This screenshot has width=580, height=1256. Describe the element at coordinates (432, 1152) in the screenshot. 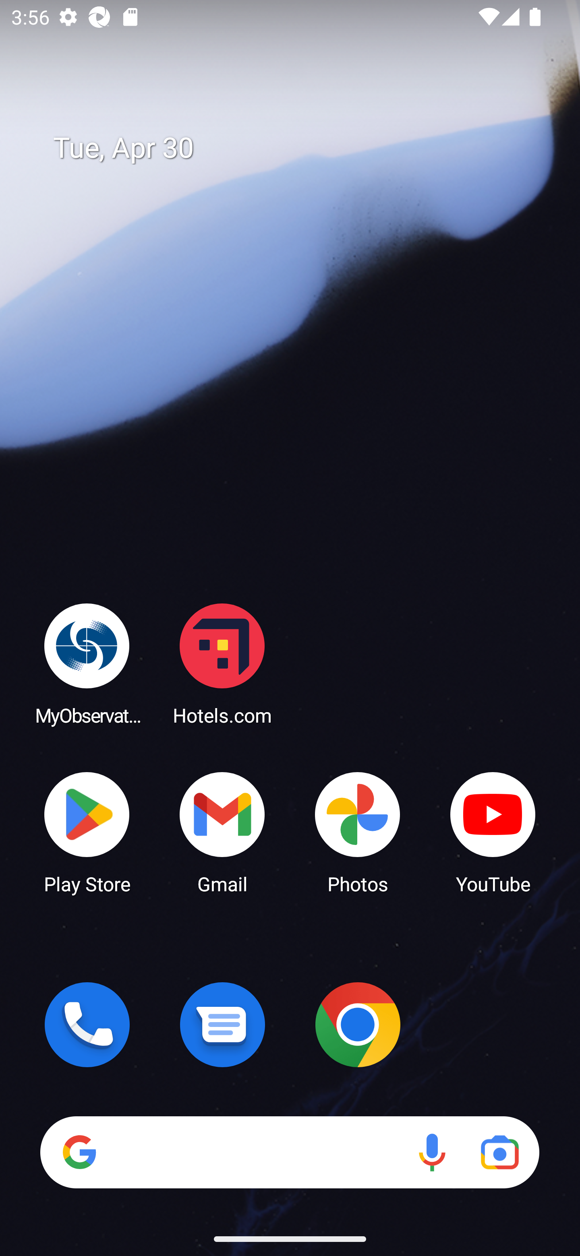

I see `Voice search` at that location.